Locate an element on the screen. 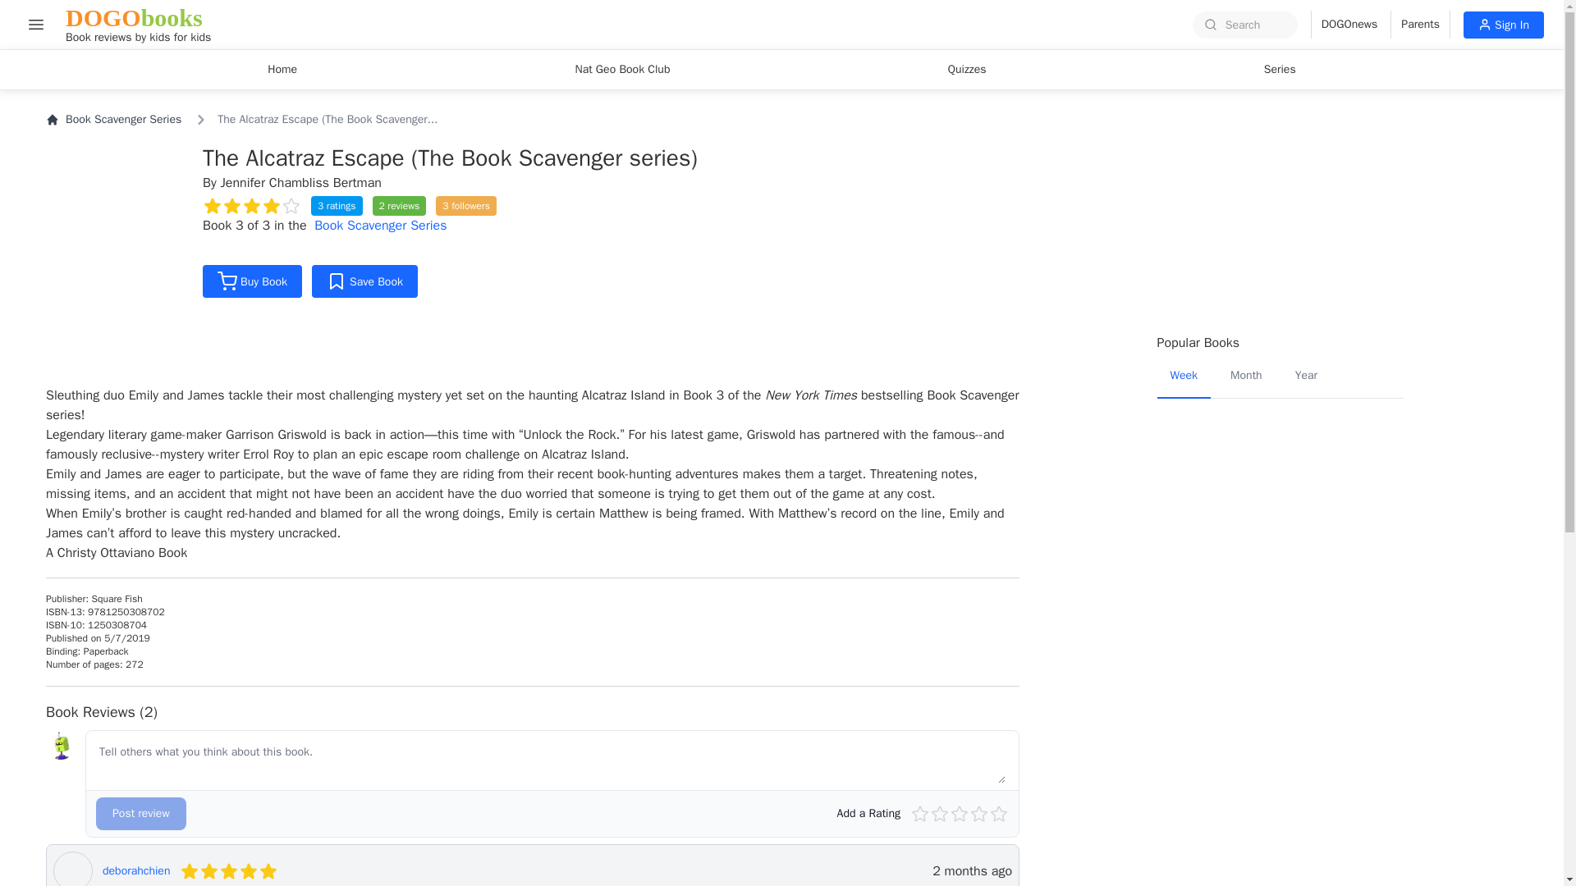 This screenshot has height=886, width=1576. Buy Book is located at coordinates (253, 281).